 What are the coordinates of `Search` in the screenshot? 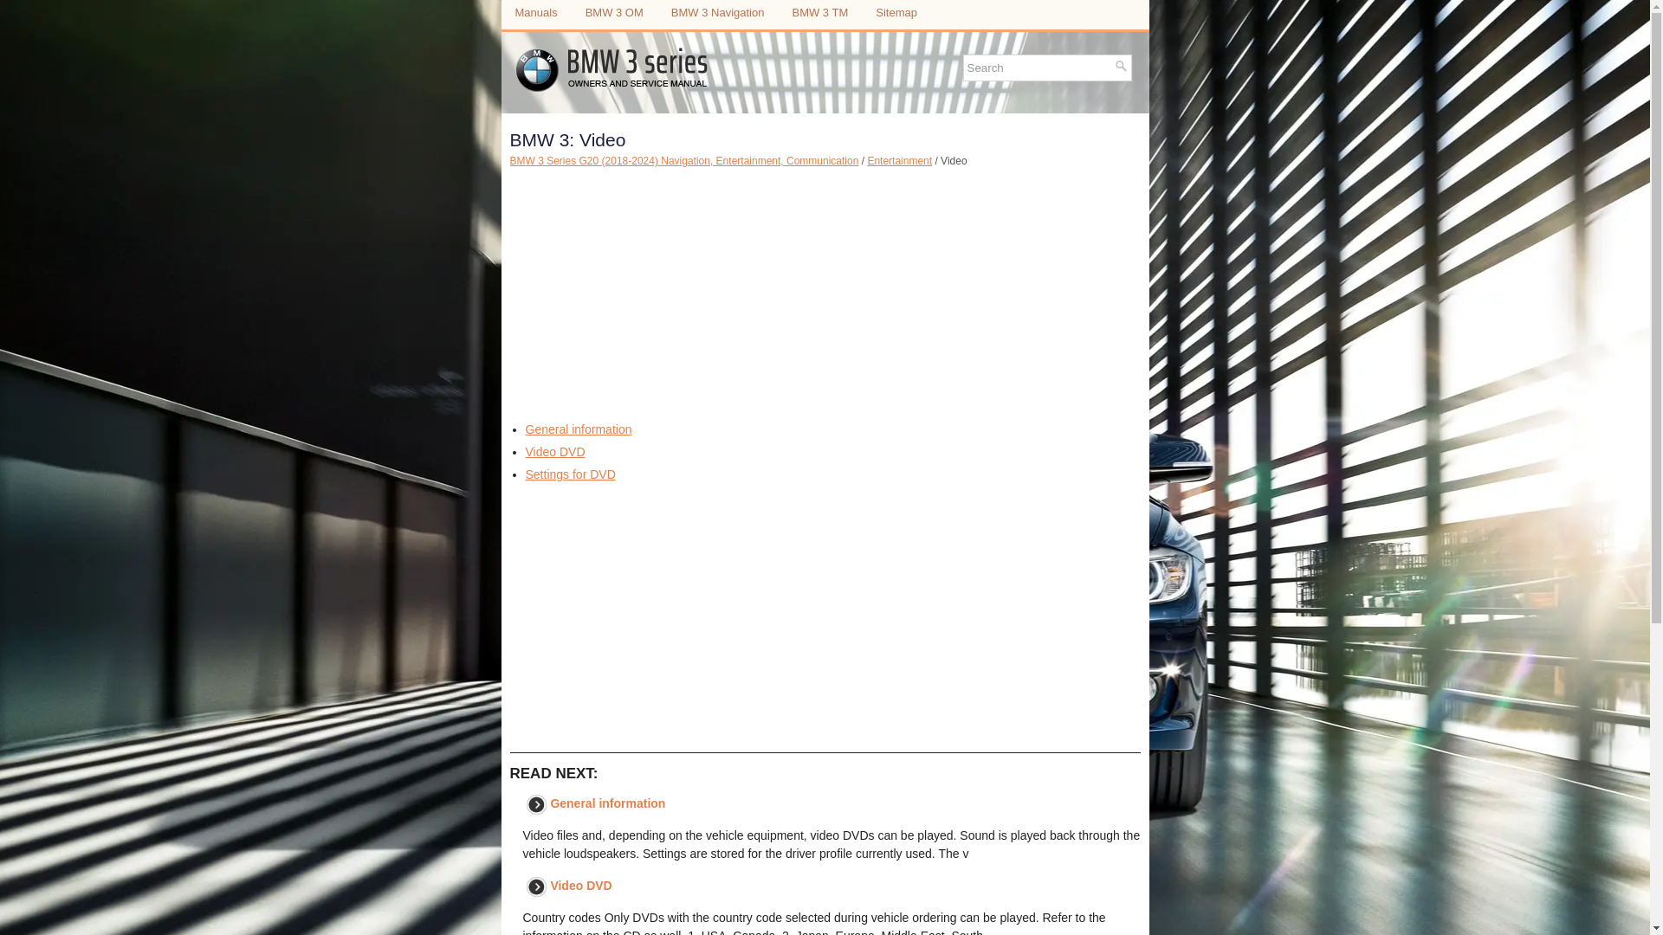 It's located at (1039, 68).